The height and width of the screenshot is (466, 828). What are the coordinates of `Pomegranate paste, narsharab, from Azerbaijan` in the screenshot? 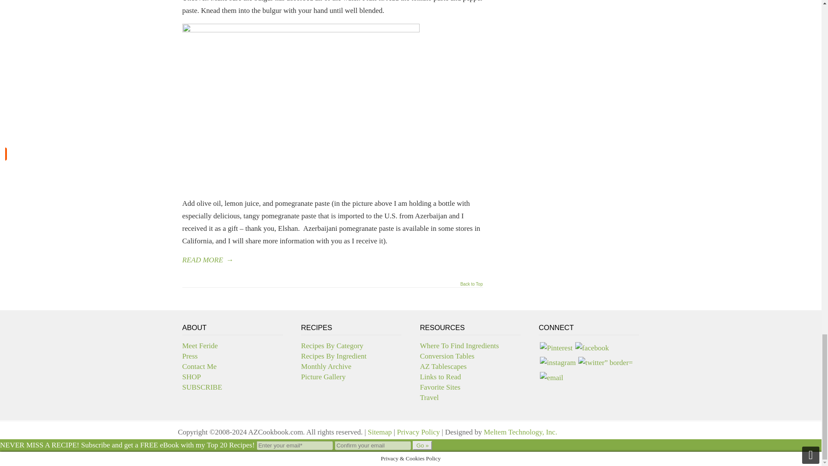 It's located at (300, 107).